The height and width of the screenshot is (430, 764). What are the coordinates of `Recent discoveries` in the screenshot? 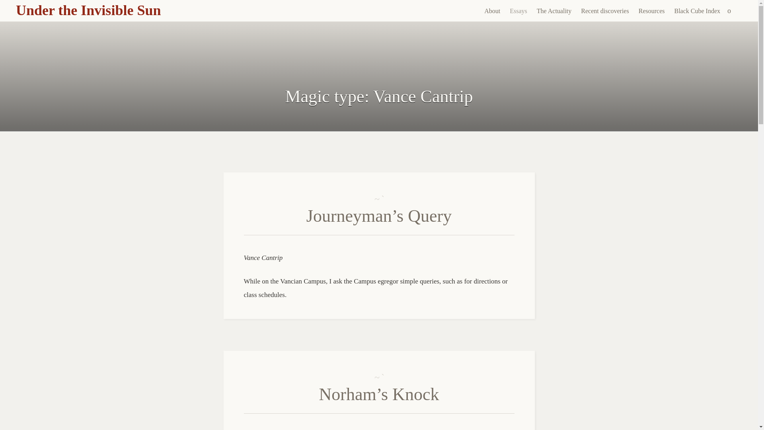 It's located at (604, 11).